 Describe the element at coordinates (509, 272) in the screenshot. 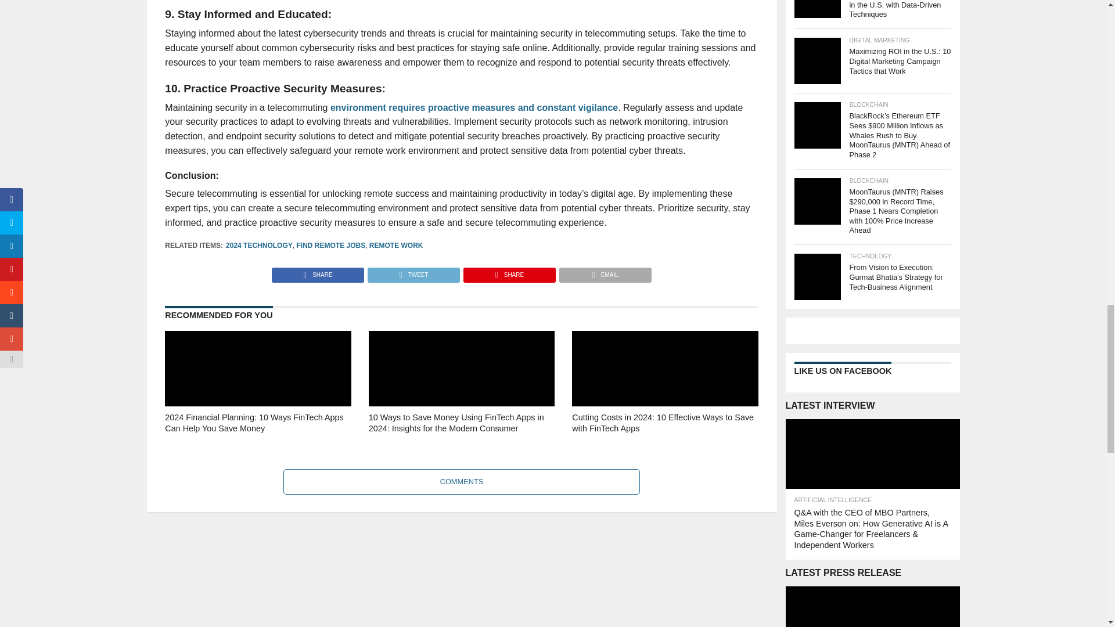

I see `Pin This Post` at that location.